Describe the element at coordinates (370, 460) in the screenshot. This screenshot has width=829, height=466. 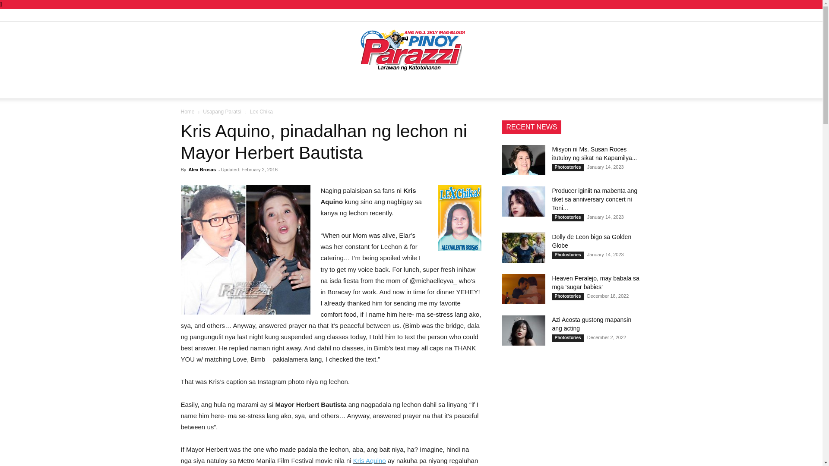
I see `Kris Aquino` at that location.